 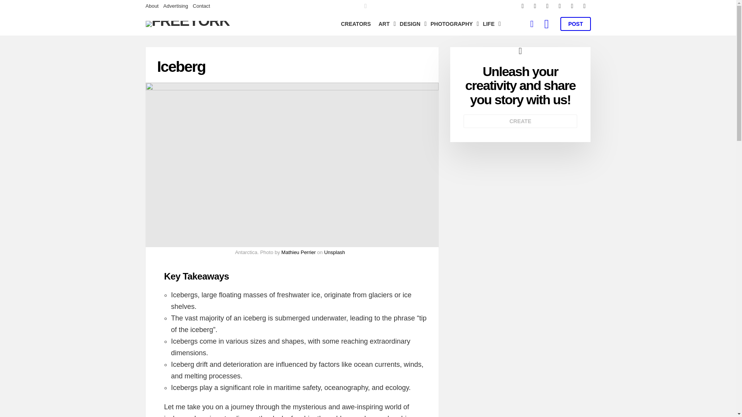 What do you see at coordinates (385, 24) in the screenshot?
I see `ART` at bounding box center [385, 24].